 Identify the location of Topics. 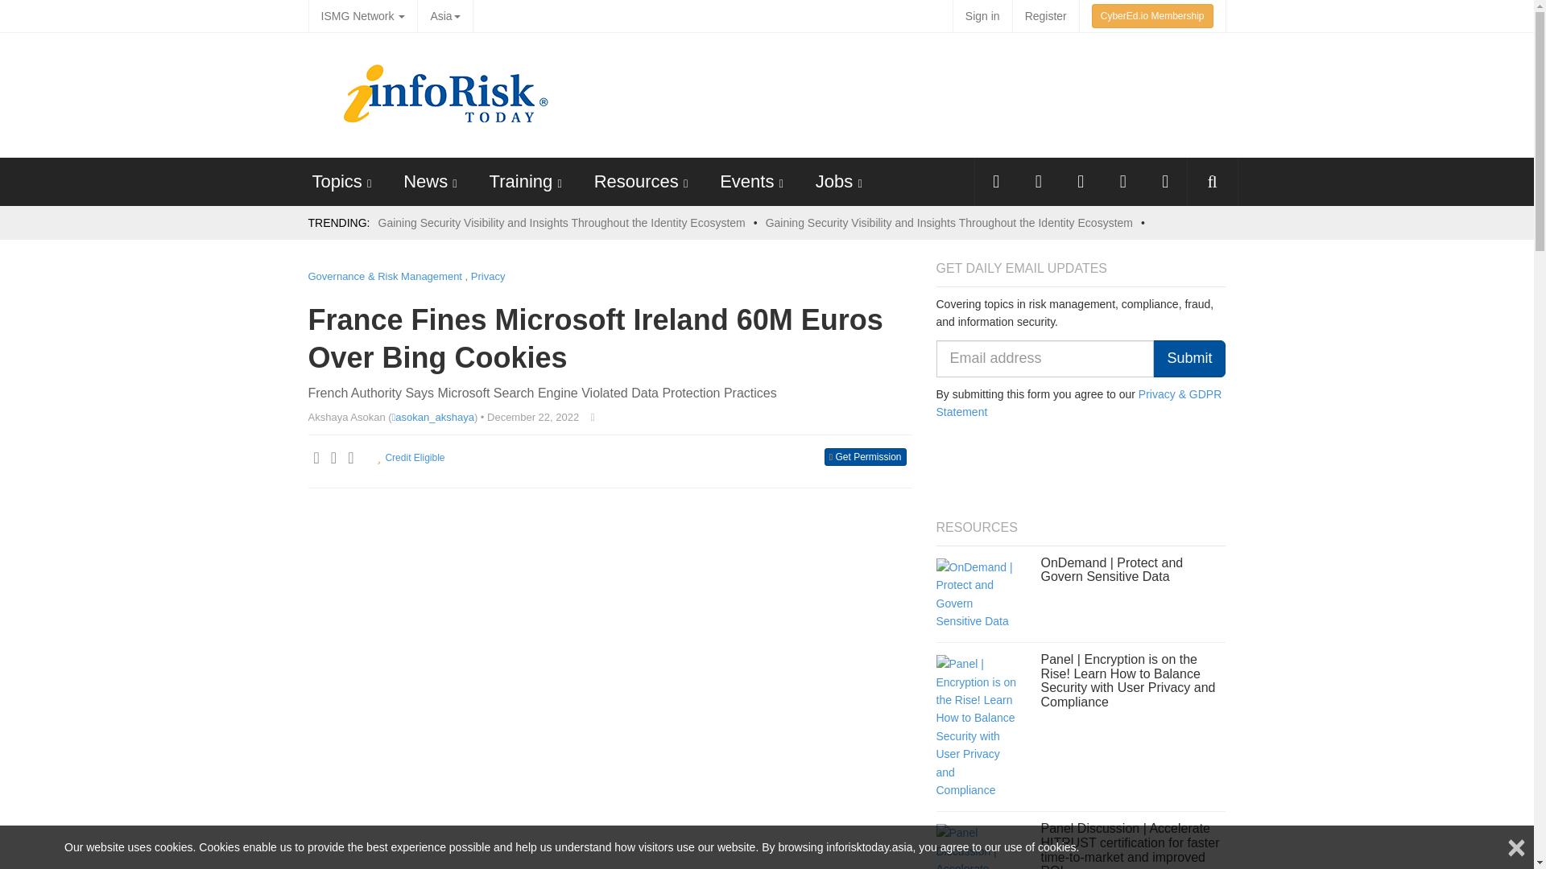
(337, 180).